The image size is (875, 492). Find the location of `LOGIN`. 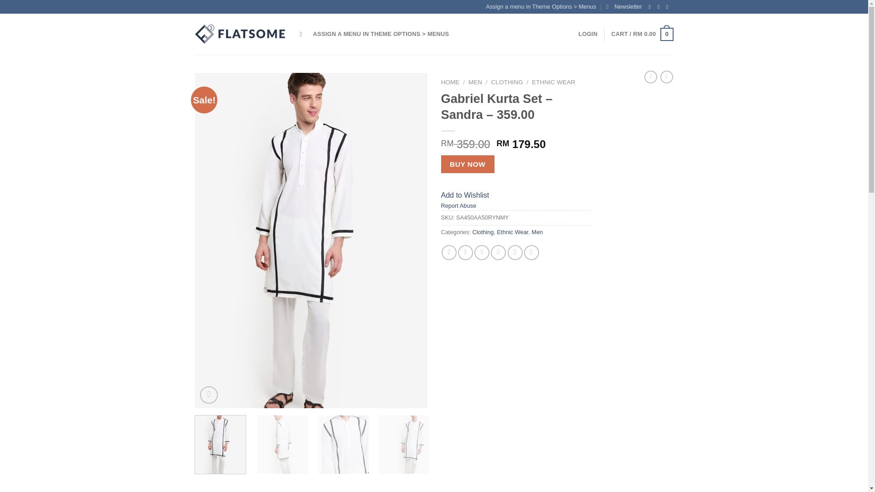

LOGIN is located at coordinates (588, 34).